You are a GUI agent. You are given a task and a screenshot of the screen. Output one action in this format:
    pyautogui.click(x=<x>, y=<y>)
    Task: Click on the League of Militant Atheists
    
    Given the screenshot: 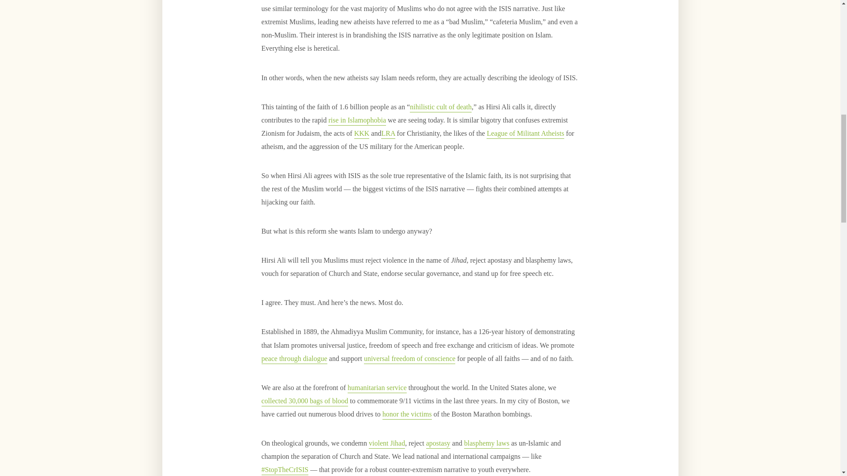 What is the action you would take?
    pyautogui.click(x=525, y=134)
    